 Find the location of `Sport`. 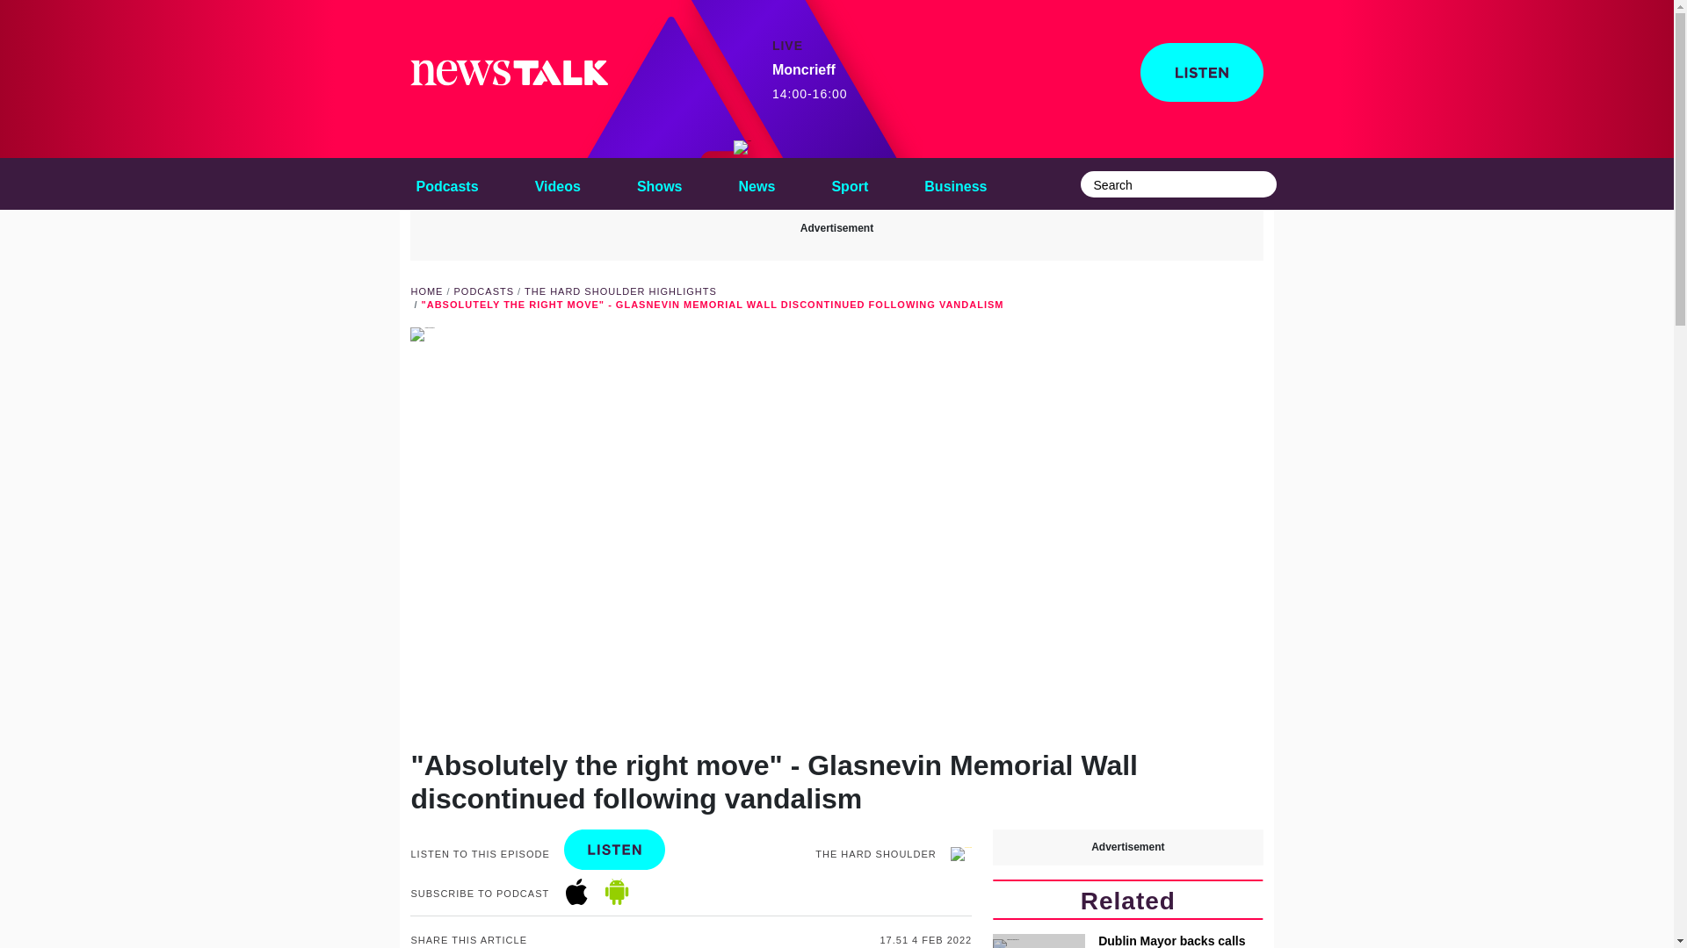

Sport is located at coordinates (810, 82).